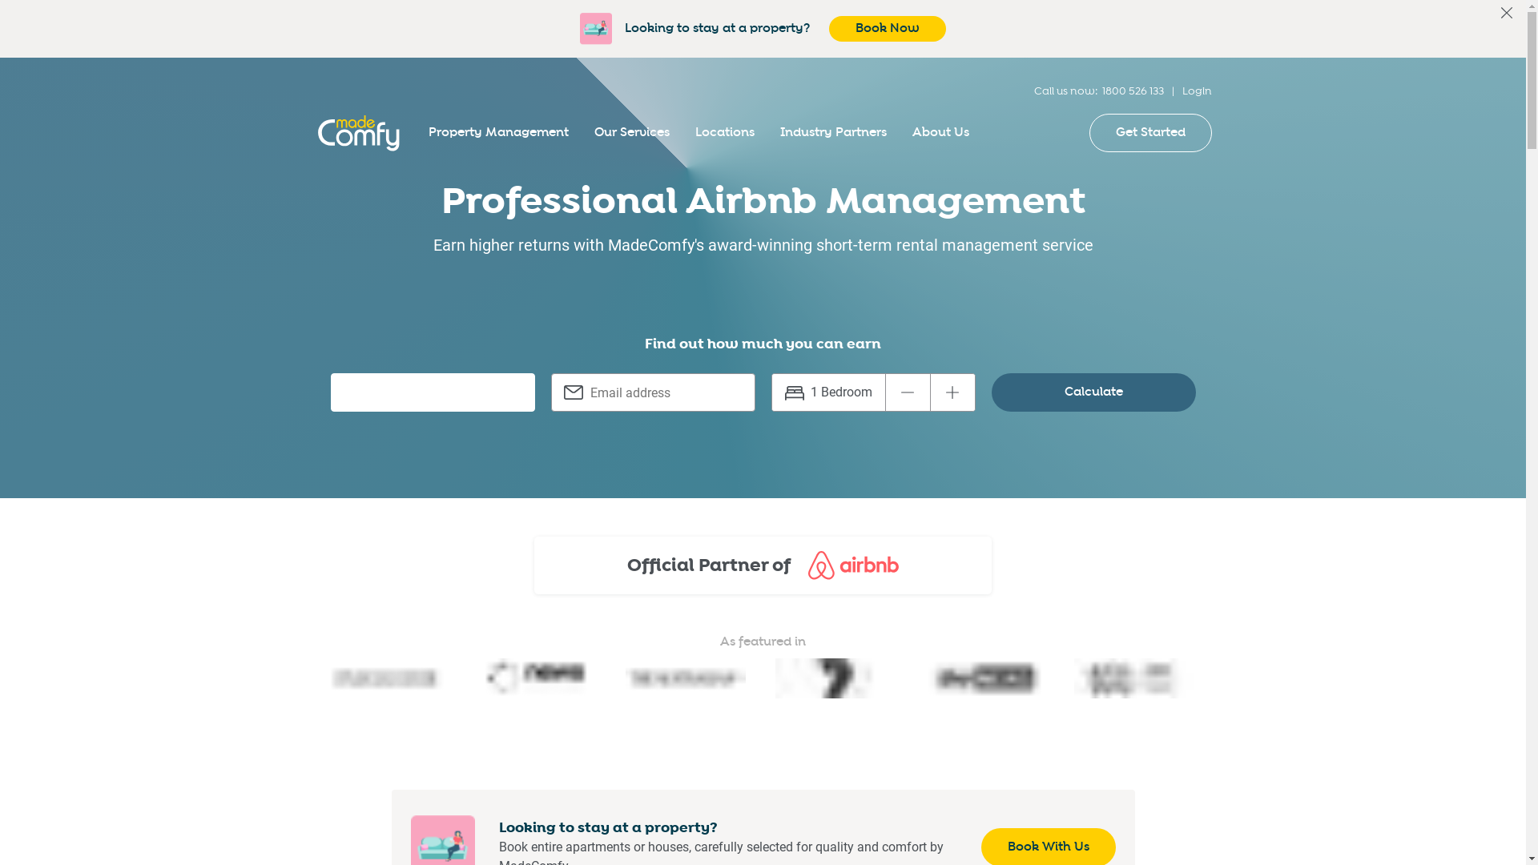 This screenshot has width=1538, height=865. Describe the element at coordinates (1150, 133) in the screenshot. I see `Get Started` at that location.